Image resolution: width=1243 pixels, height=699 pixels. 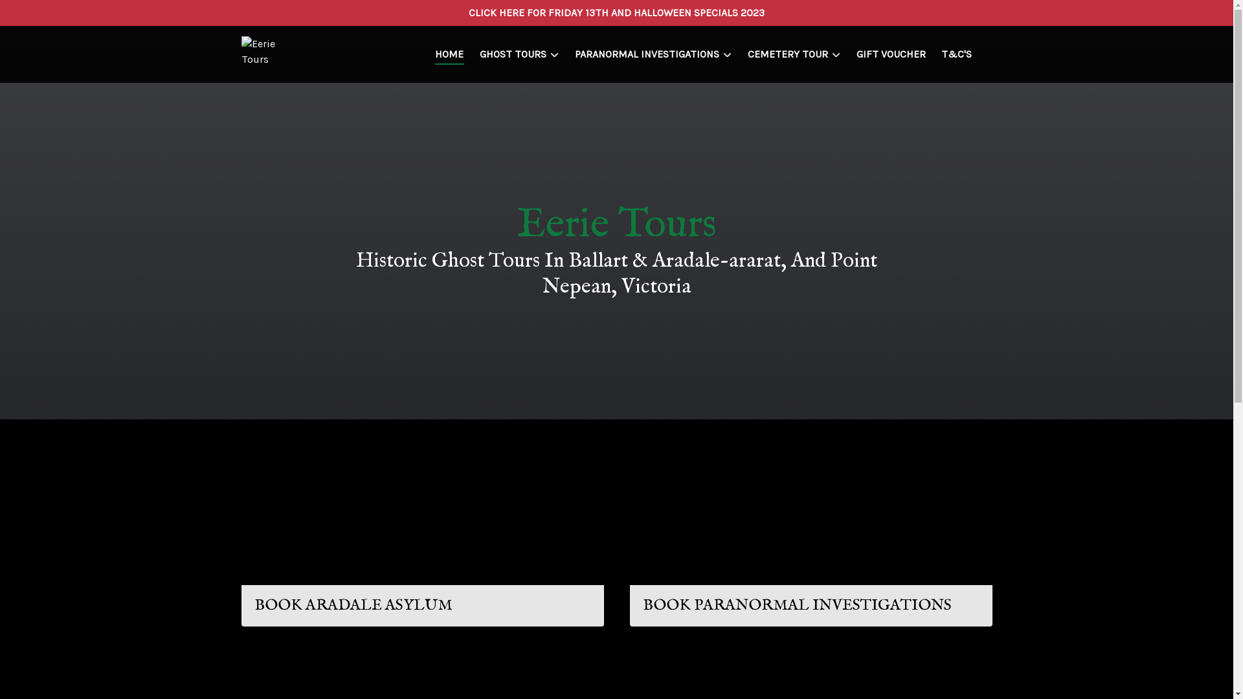 What do you see at coordinates (616, 13) in the screenshot?
I see `CLICK HERE FOR FRIDAY 13TH AND HALLOWEEN SPECIALS 2023` at bounding box center [616, 13].